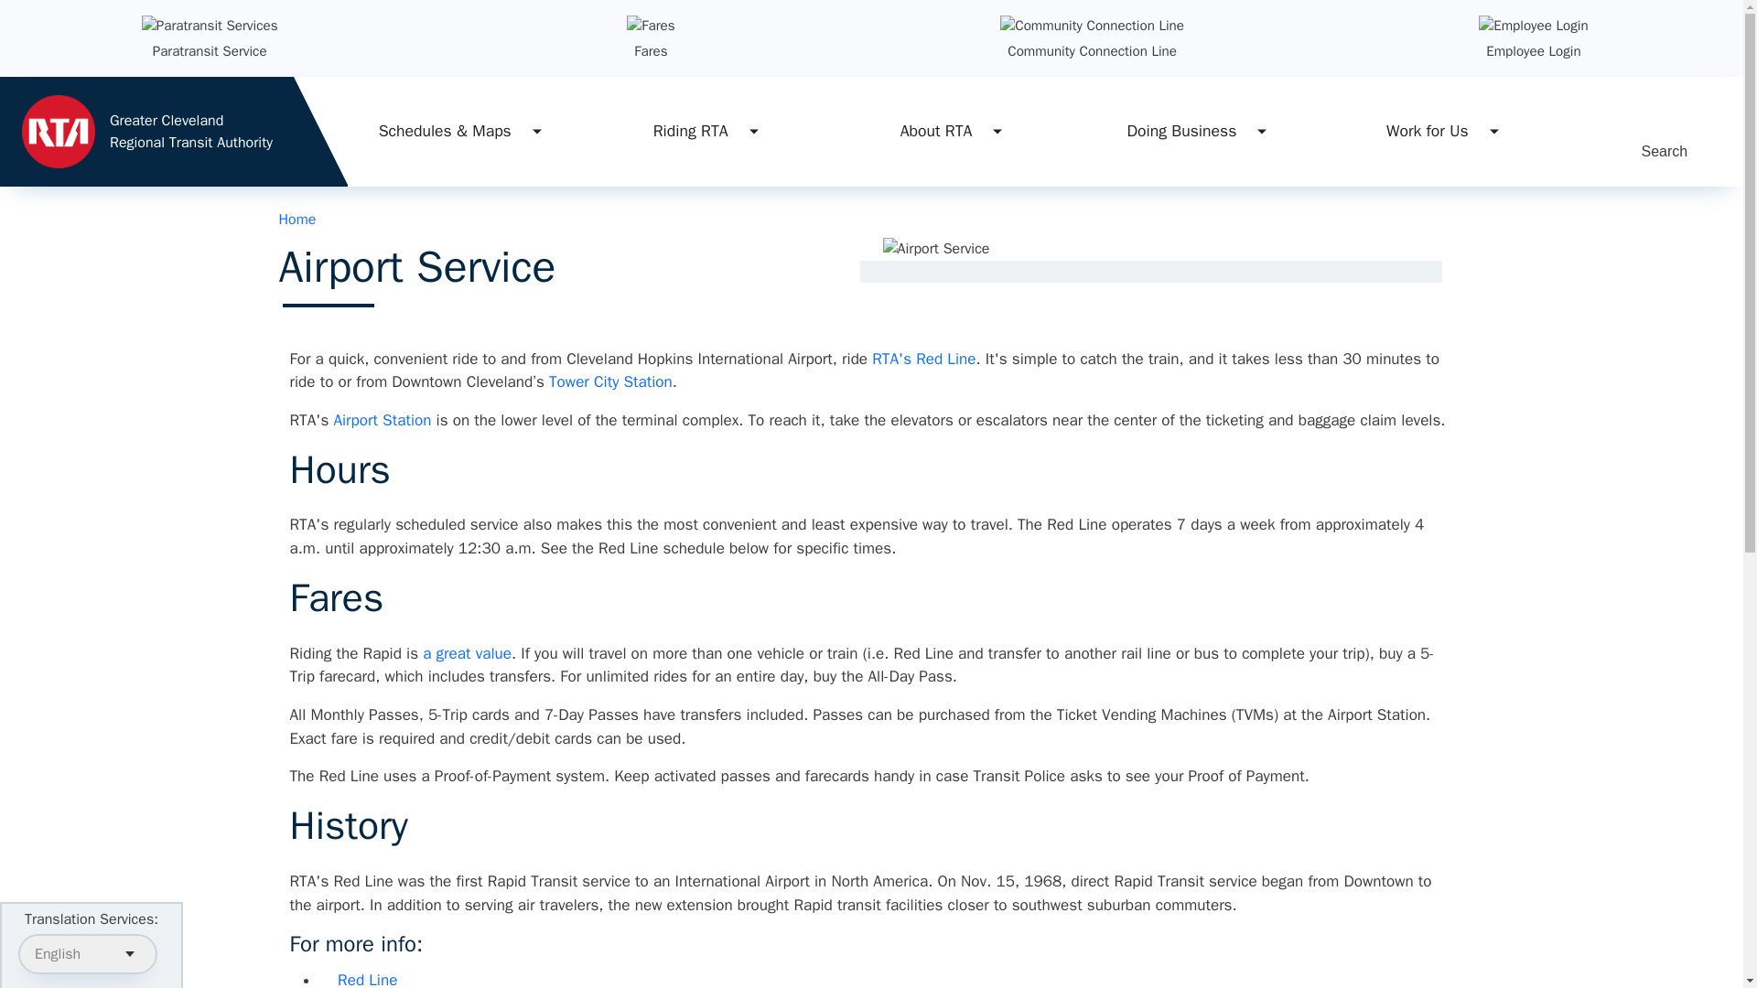 The width and height of the screenshot is (1757, 988). I want to click on Image, so click(174, 132).